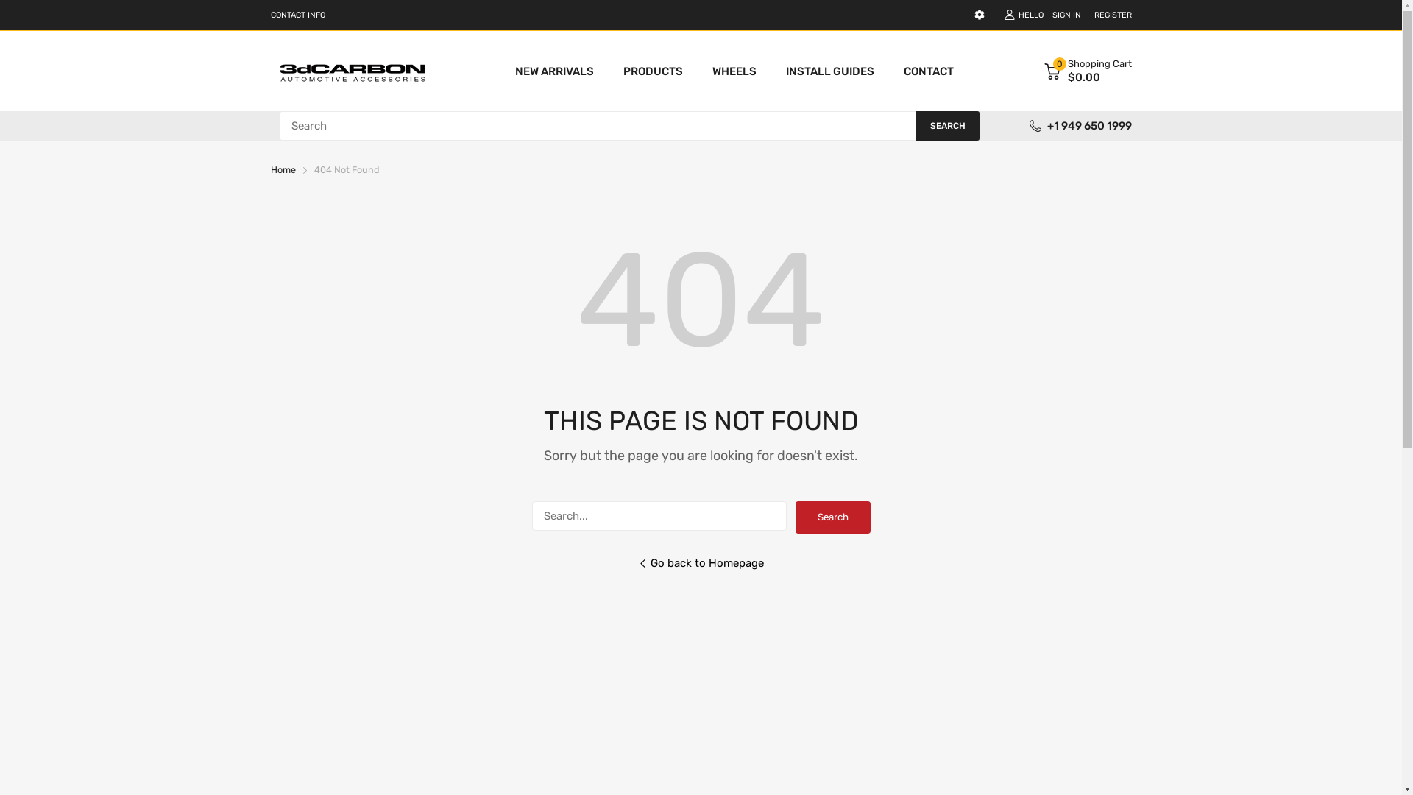 The image size is (1413, 795). Describe the element at coordinates (555, 71) in the screenshot. I see `NEW ARRIVALS` at that location.